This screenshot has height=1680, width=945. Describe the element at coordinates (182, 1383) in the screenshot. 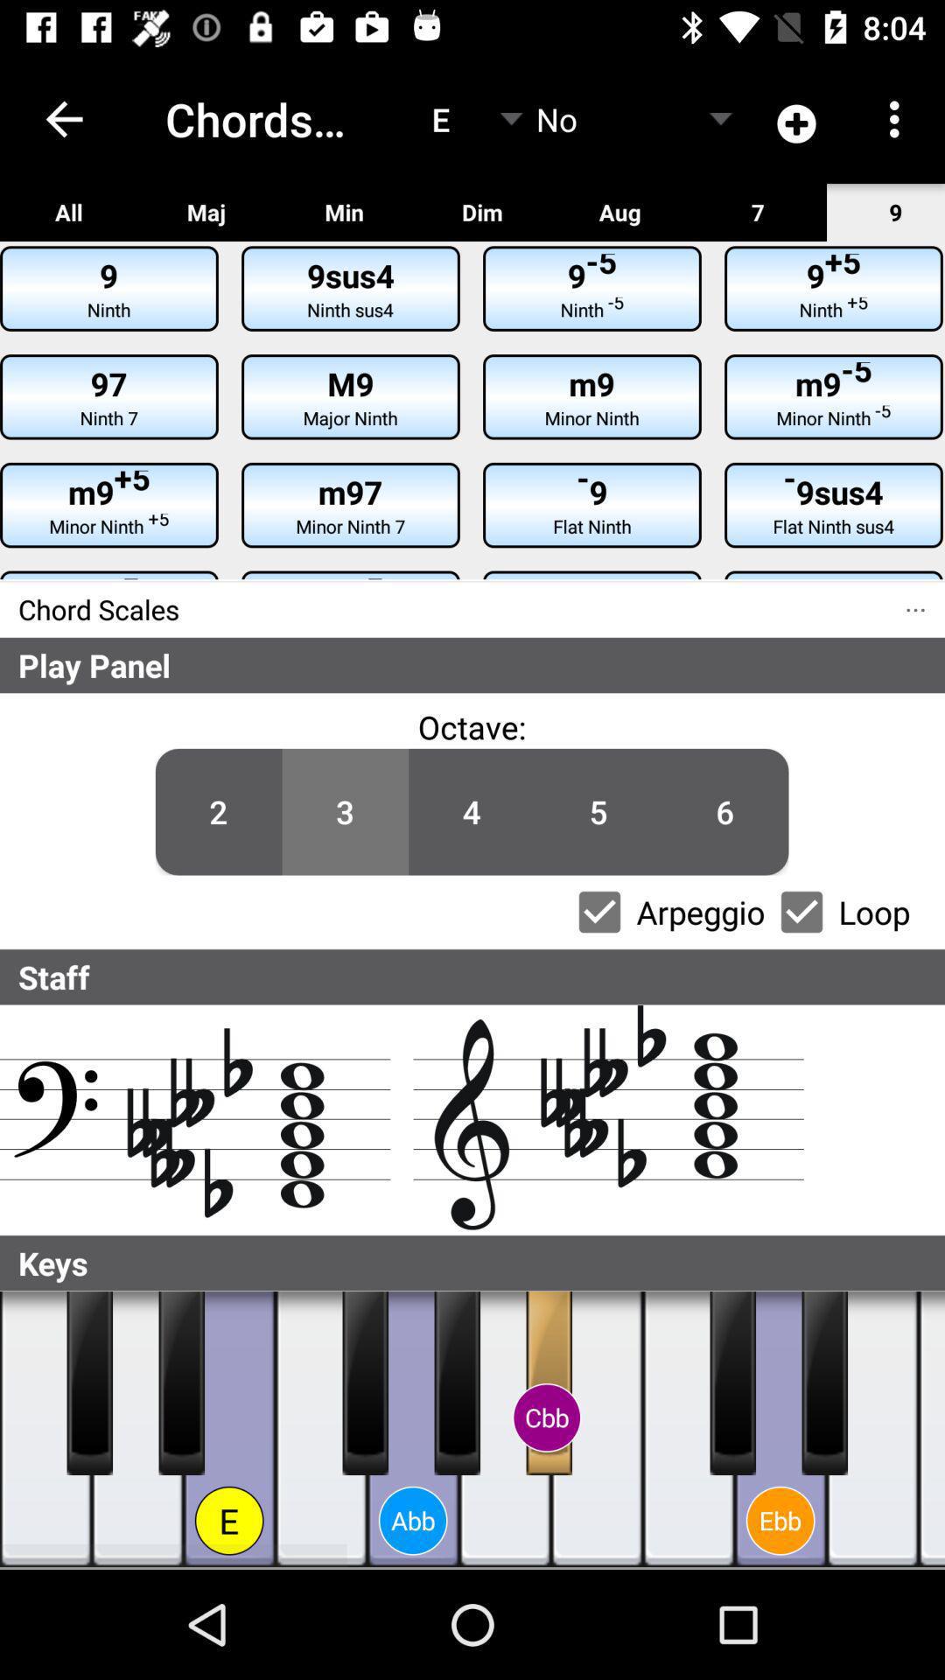

I see `select piano key` at that location.